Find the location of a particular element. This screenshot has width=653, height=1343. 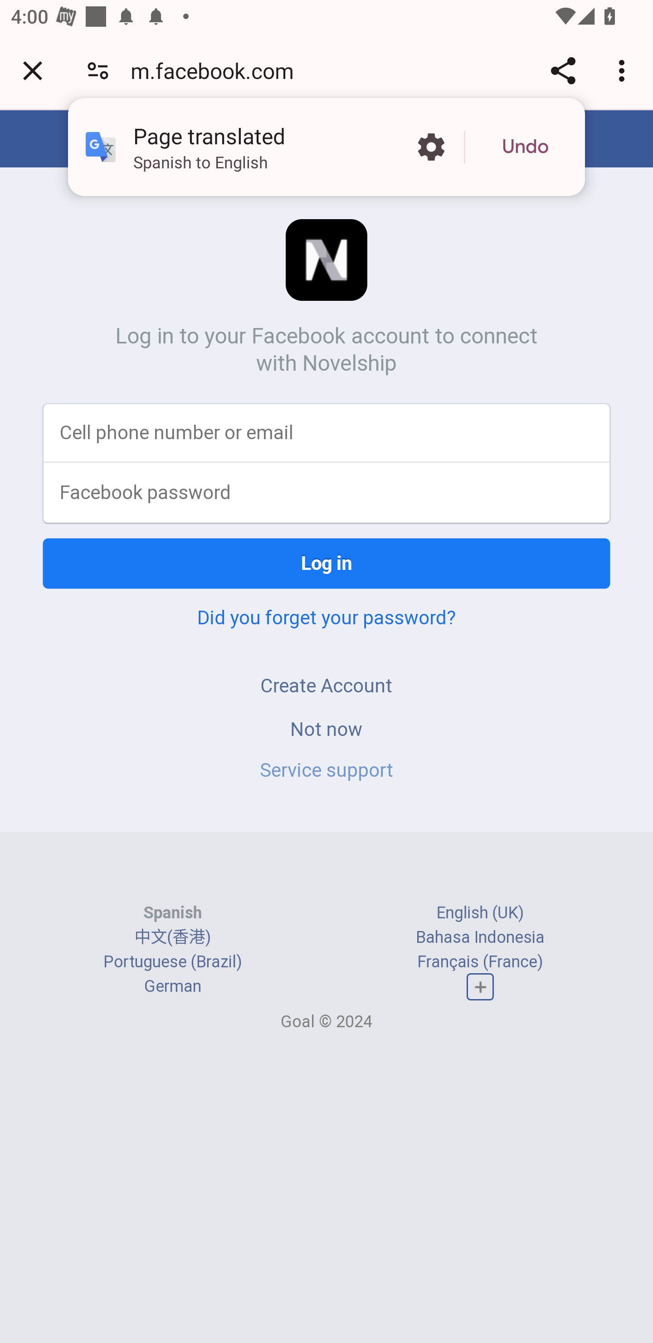

German is located at coordinates (172, 986).